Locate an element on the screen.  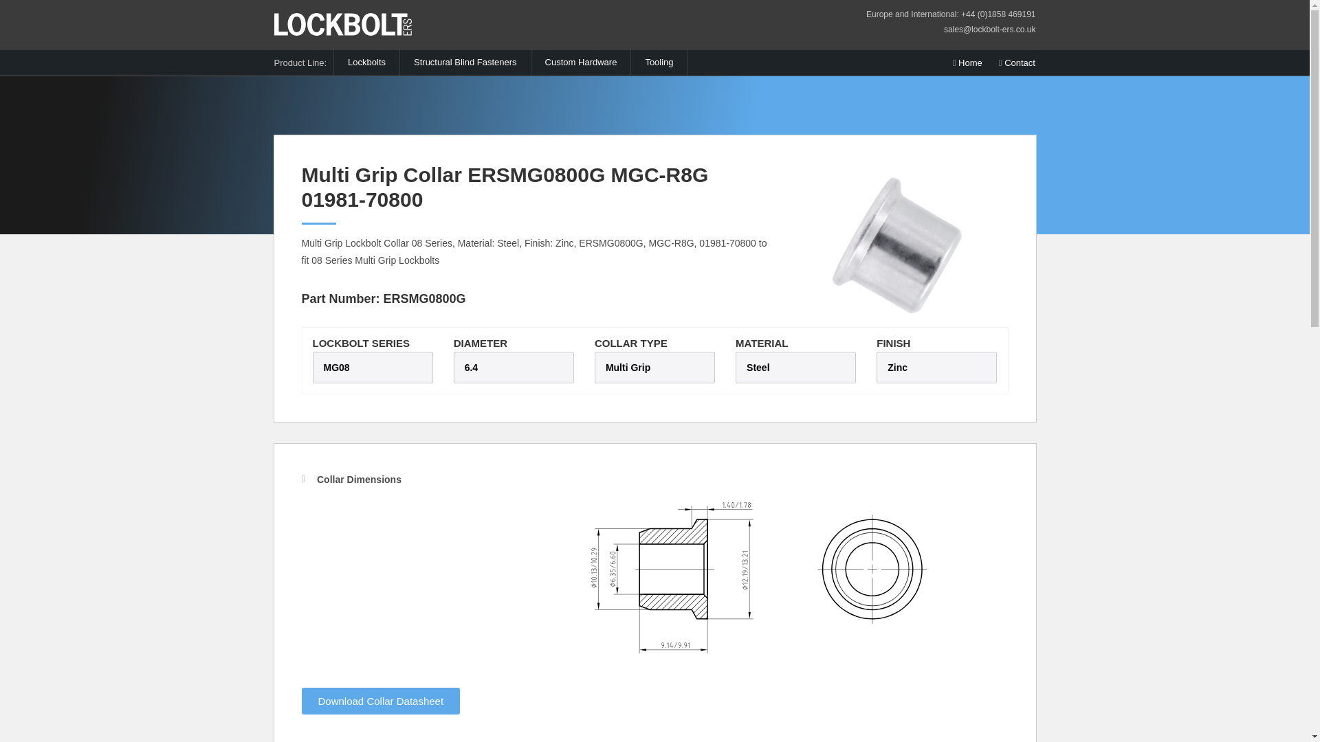
 Home is located at coordinates (967, 63).